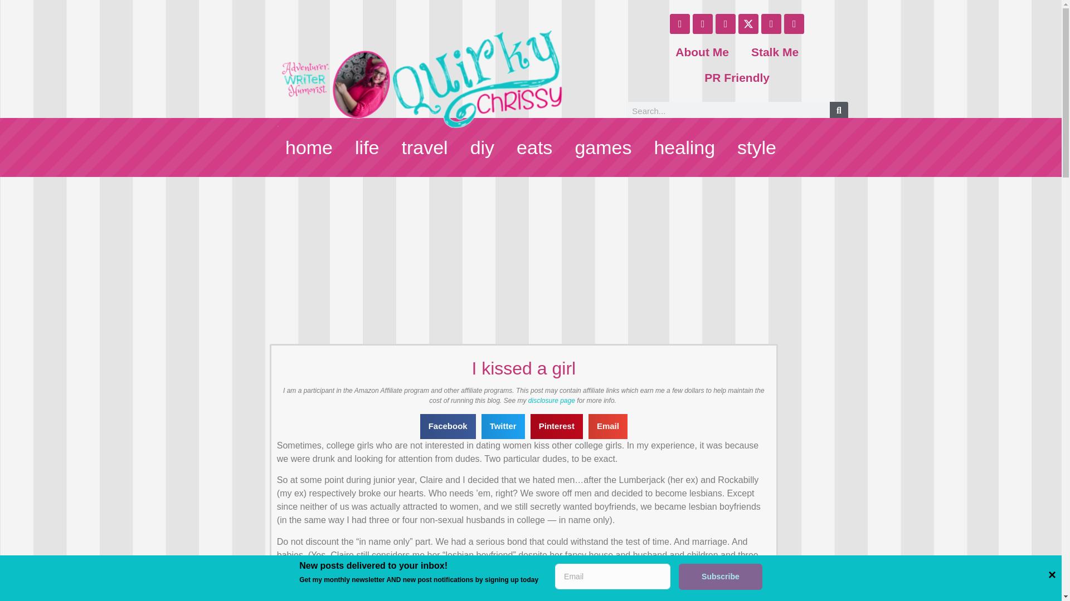  Describe the element at coordinates (732, 67) in the screenshot. I see `About Me` at that location.